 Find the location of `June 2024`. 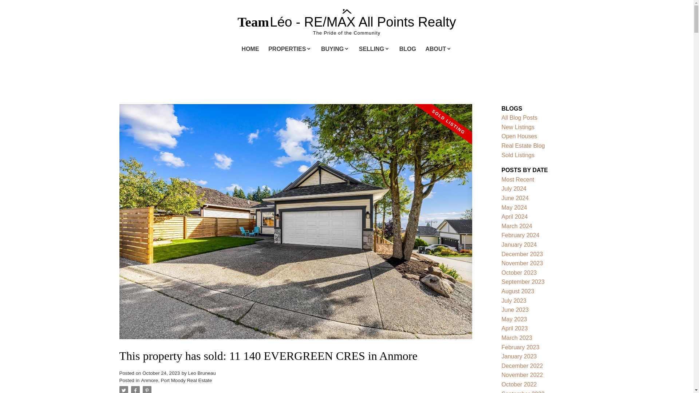

June 2024 is located at coordinates (516, 198).